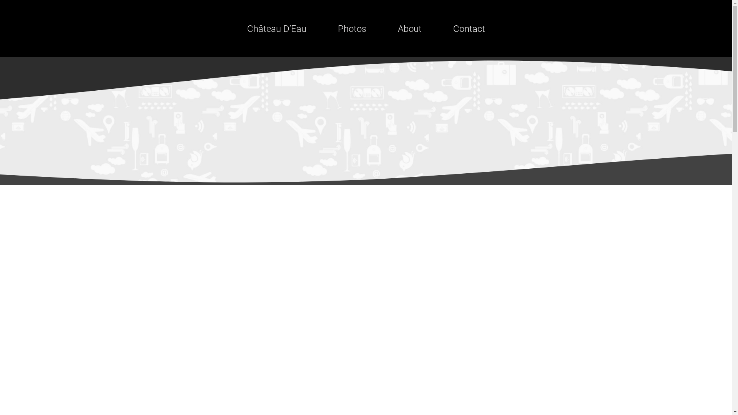 The width and height of the screenshot is (738, 415). What do you see at coordinates (410, 29) in the screenshot?
I see `About` at bounding box center [410, 29].